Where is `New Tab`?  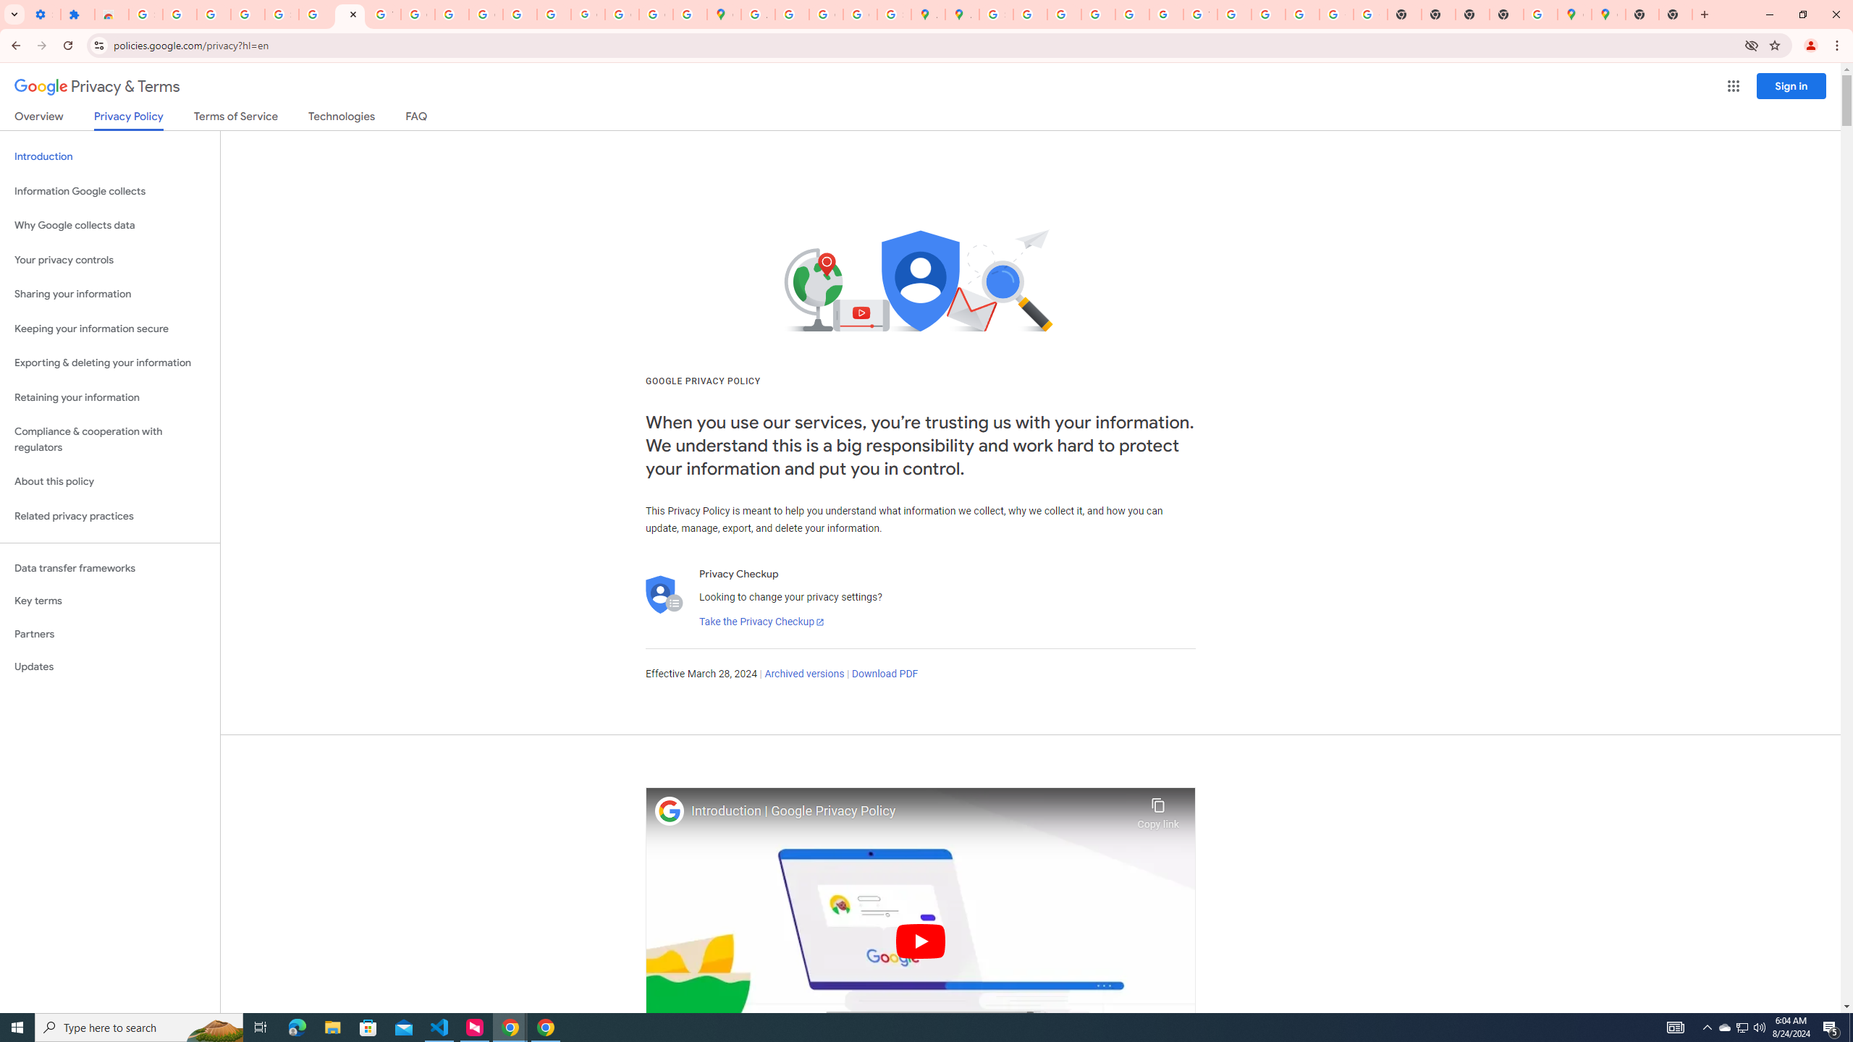
New Tab is located at coordinates (1506, 14).